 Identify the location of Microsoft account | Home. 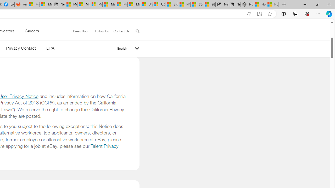
(96, 5).